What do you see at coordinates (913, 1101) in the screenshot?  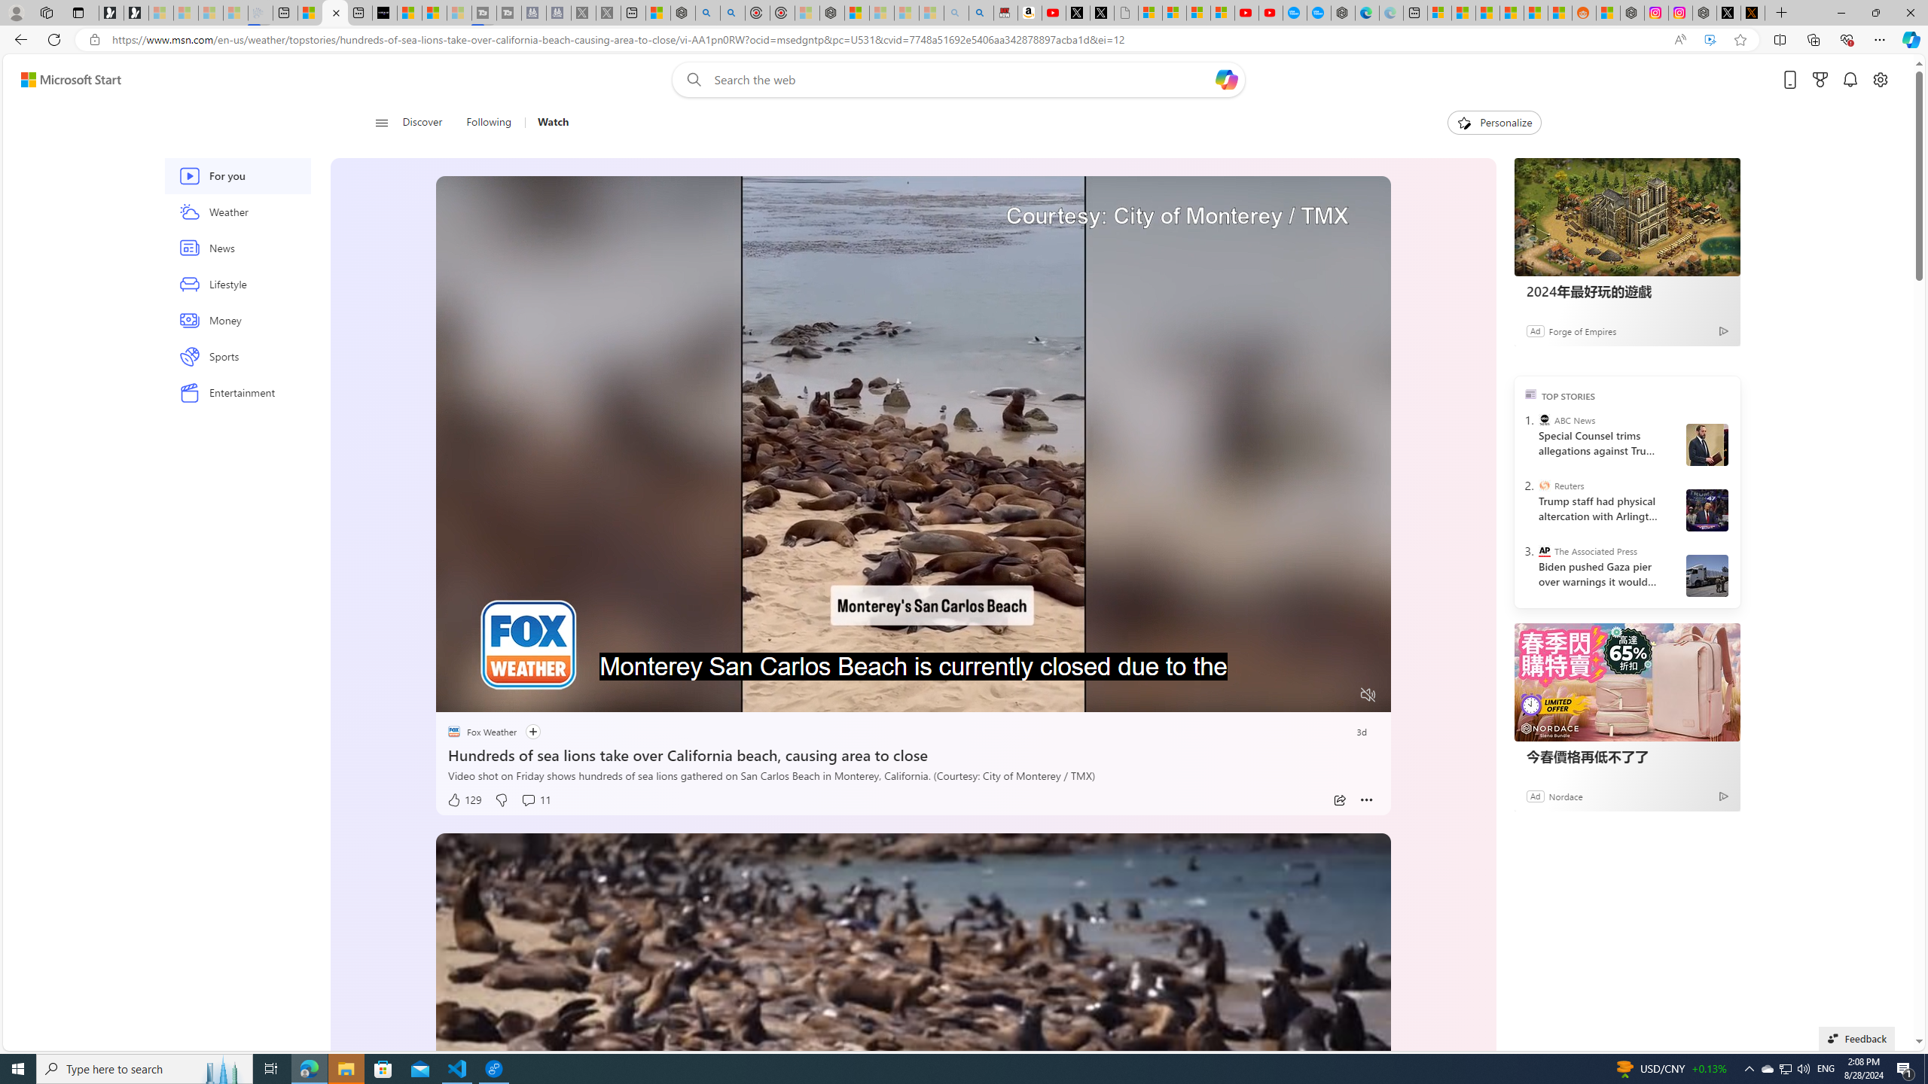 I see `placeholder` at bounding box center [913, 1101].